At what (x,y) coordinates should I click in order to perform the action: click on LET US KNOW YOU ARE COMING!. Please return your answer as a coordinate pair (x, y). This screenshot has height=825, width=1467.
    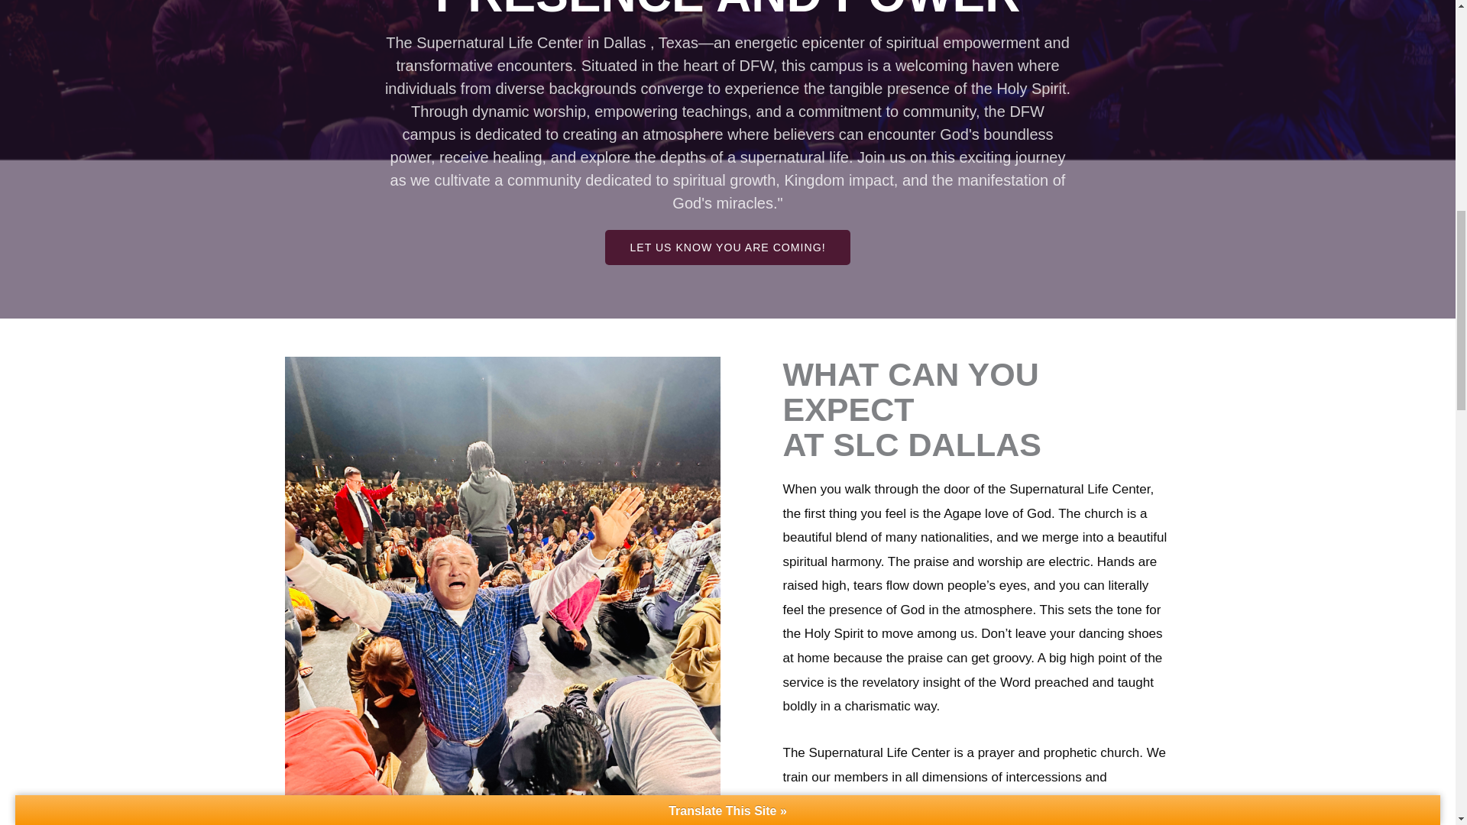
    Looking at the image, I should click on (727, 247).